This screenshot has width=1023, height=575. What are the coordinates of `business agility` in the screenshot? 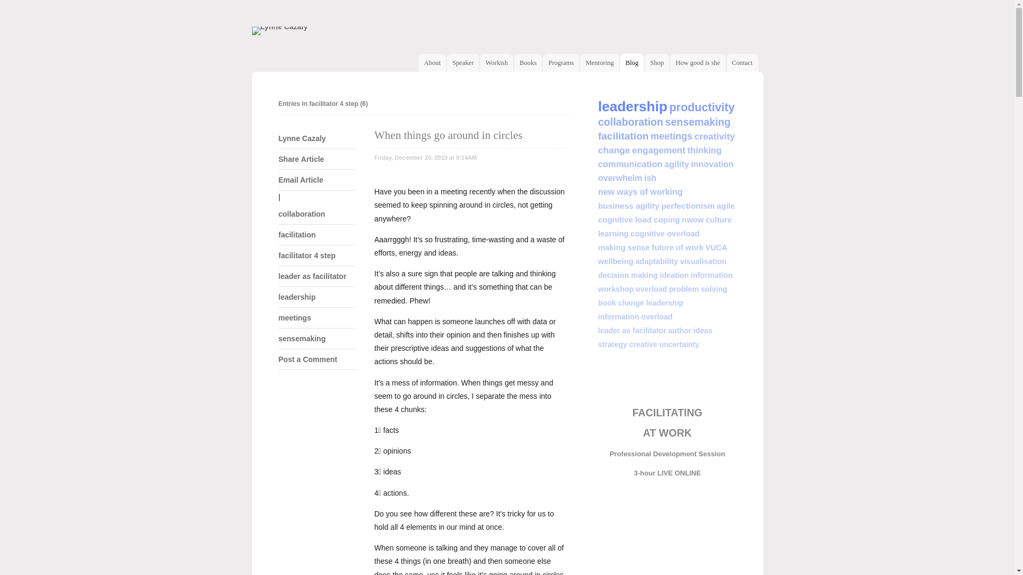 It's located at (629, 207).